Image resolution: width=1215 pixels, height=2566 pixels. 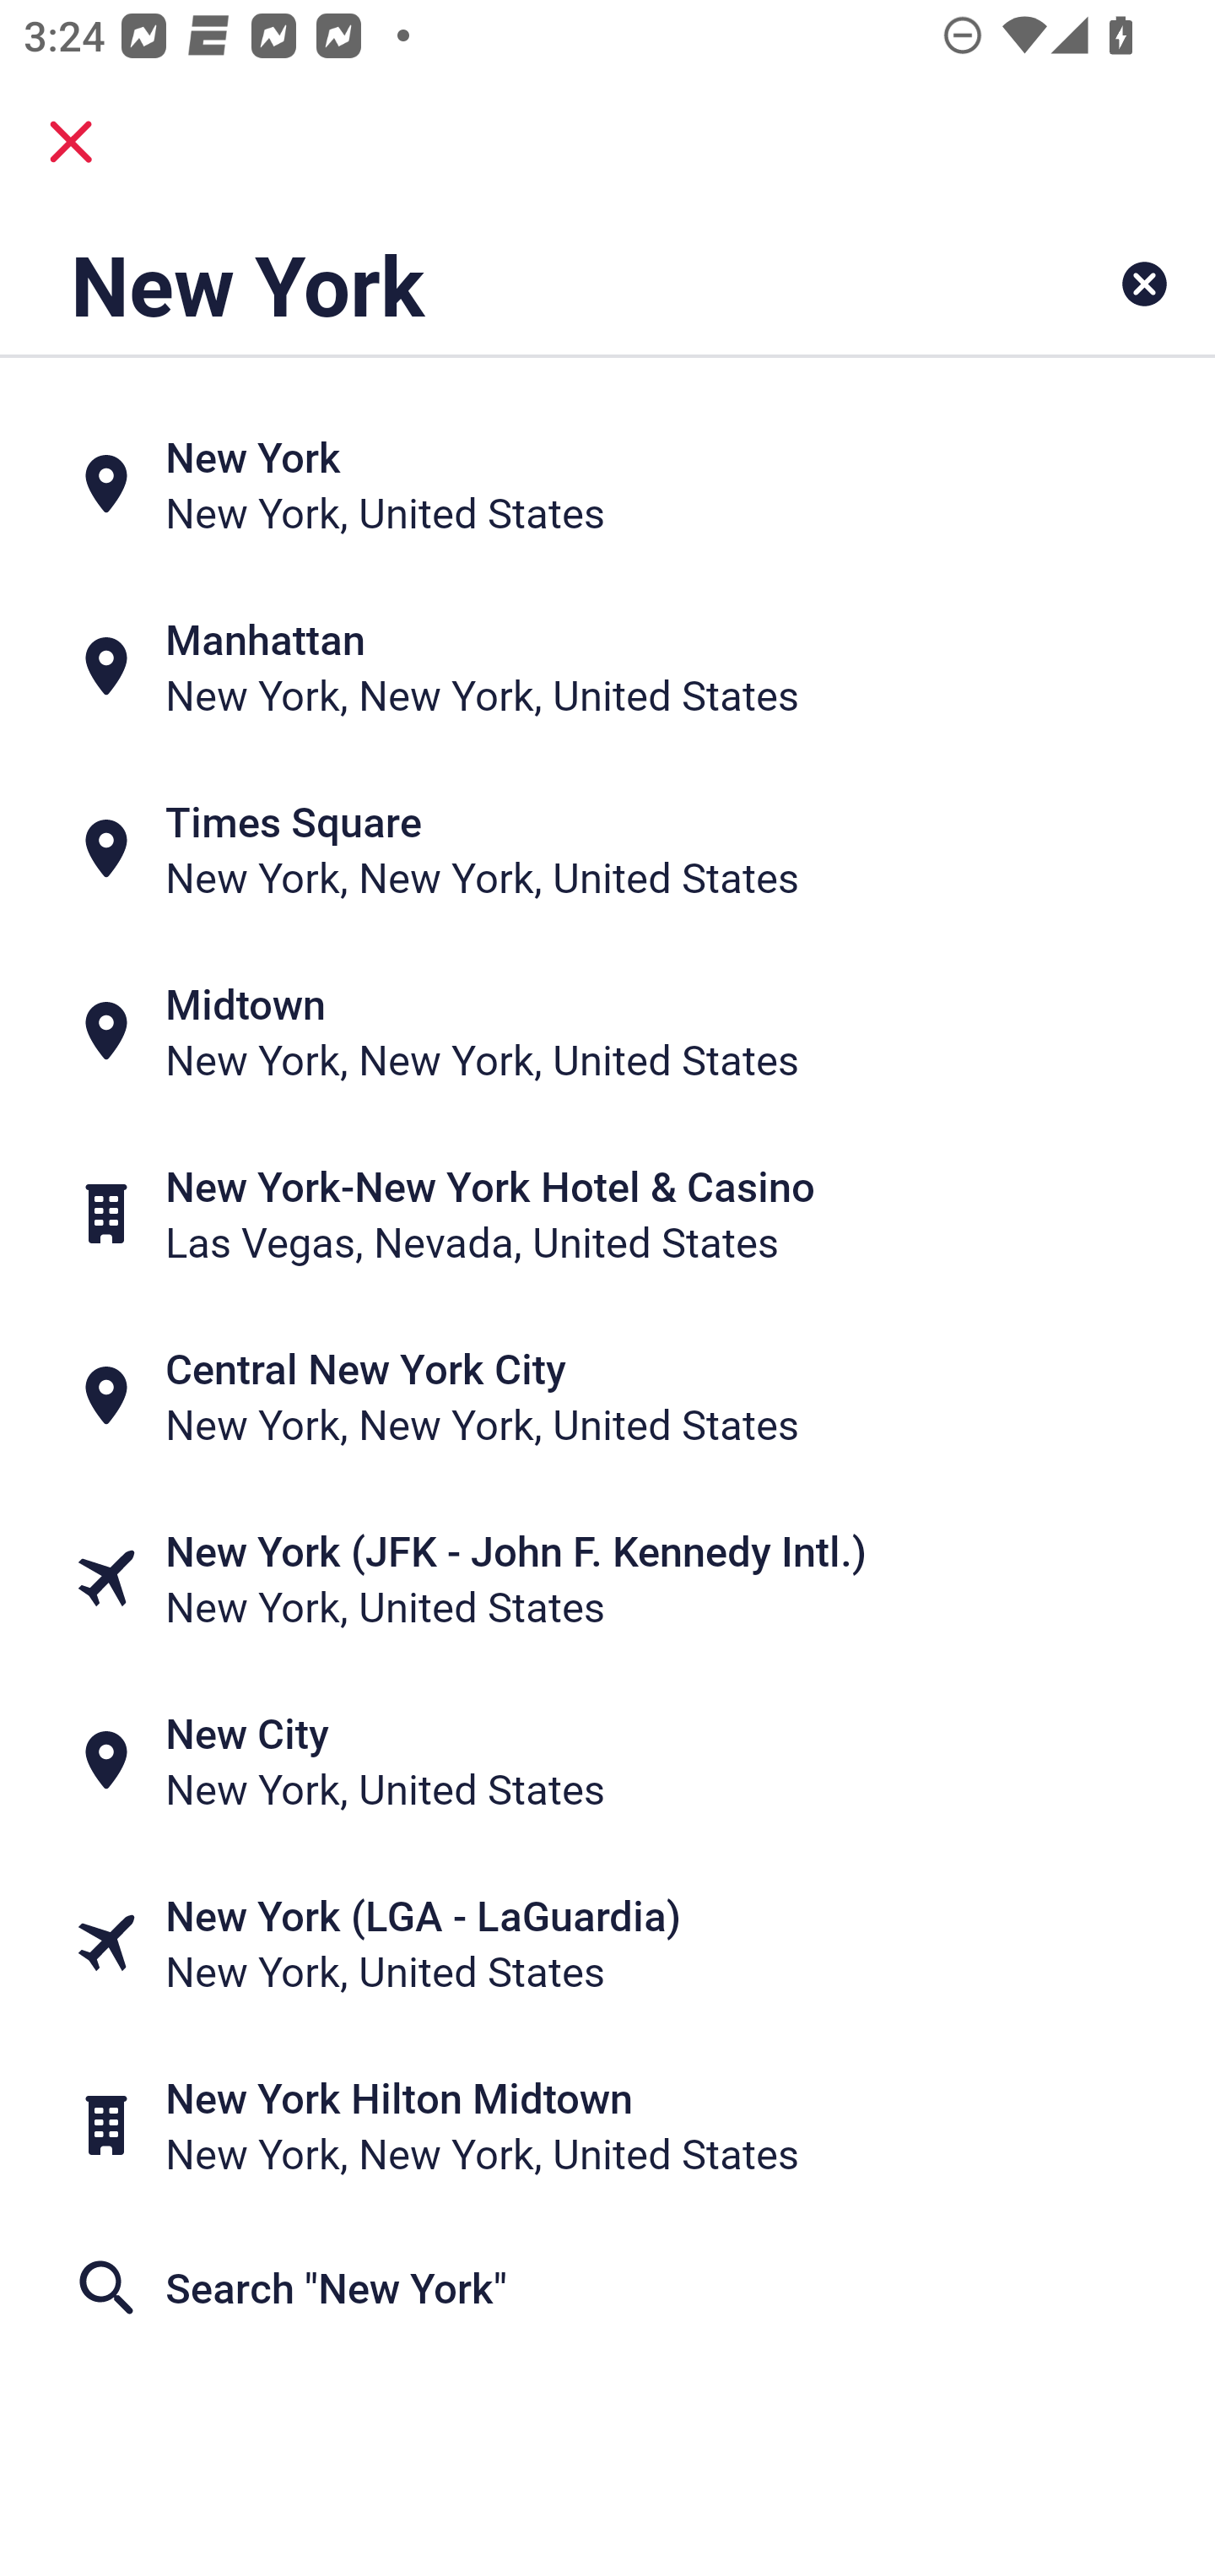 I want to click on Search "New York", so click(x=607, y=2287).